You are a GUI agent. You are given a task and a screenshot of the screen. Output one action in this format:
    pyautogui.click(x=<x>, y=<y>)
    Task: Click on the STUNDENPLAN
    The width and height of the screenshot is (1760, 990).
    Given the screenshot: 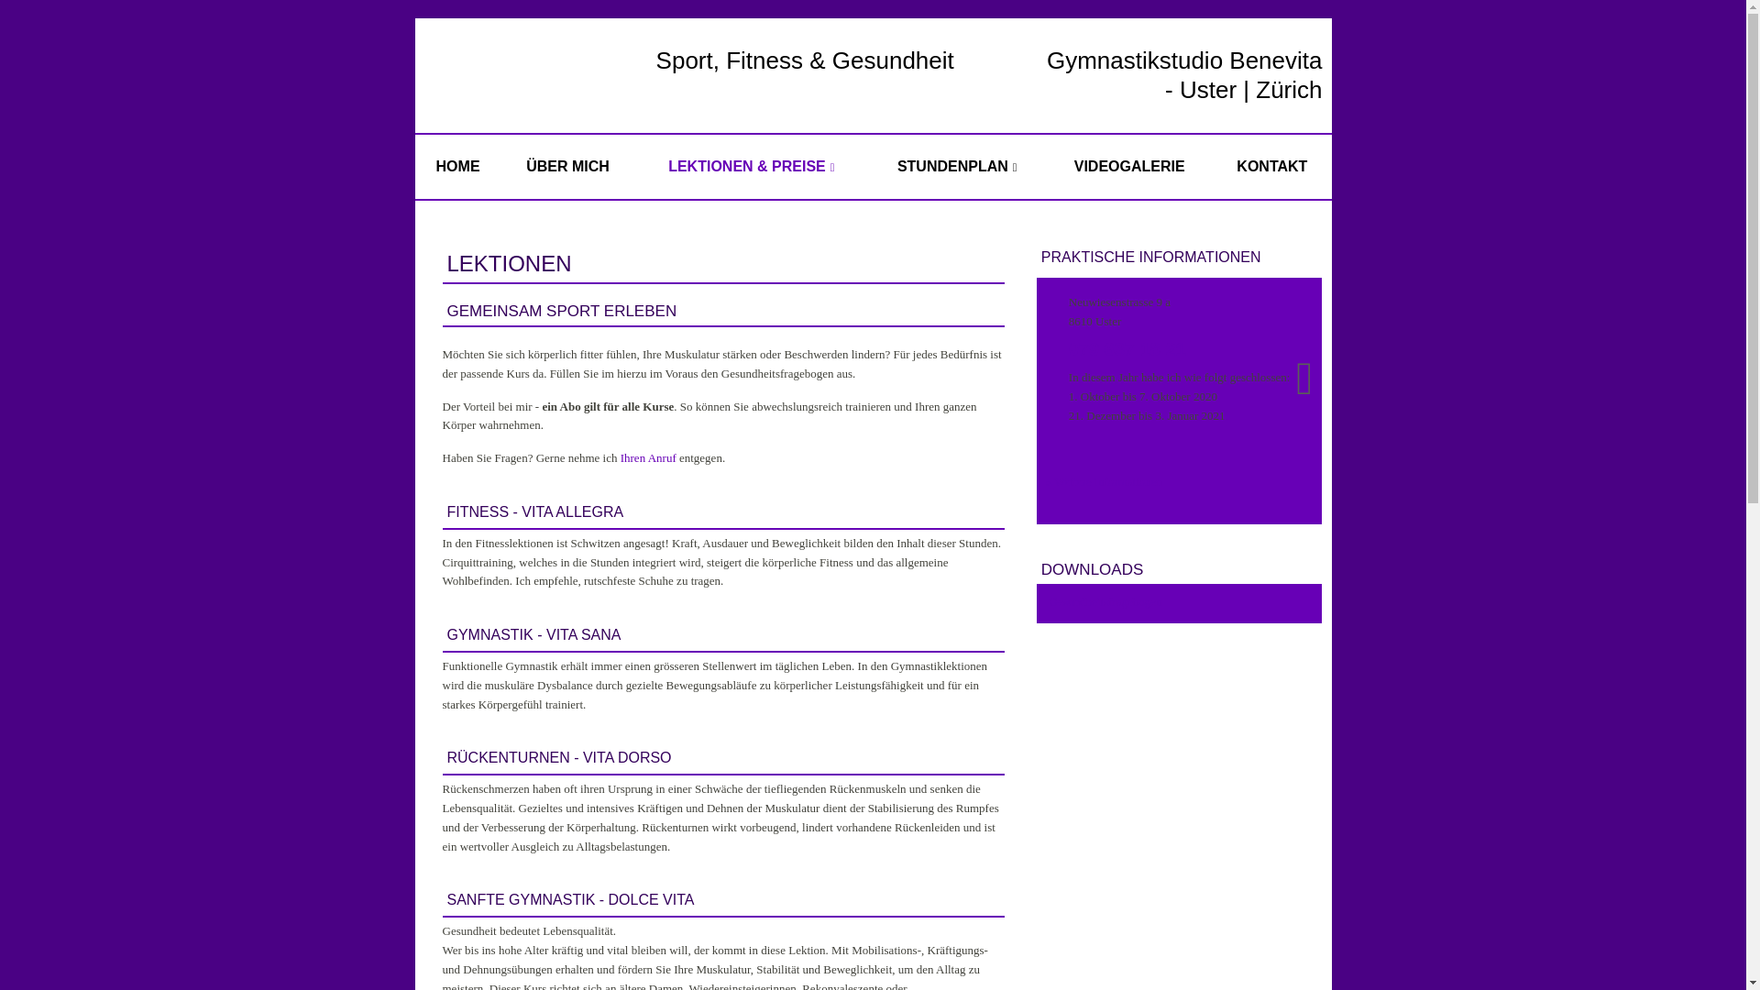 What is the action you would take?
    pyautogui.click(x=957, y=167)
    